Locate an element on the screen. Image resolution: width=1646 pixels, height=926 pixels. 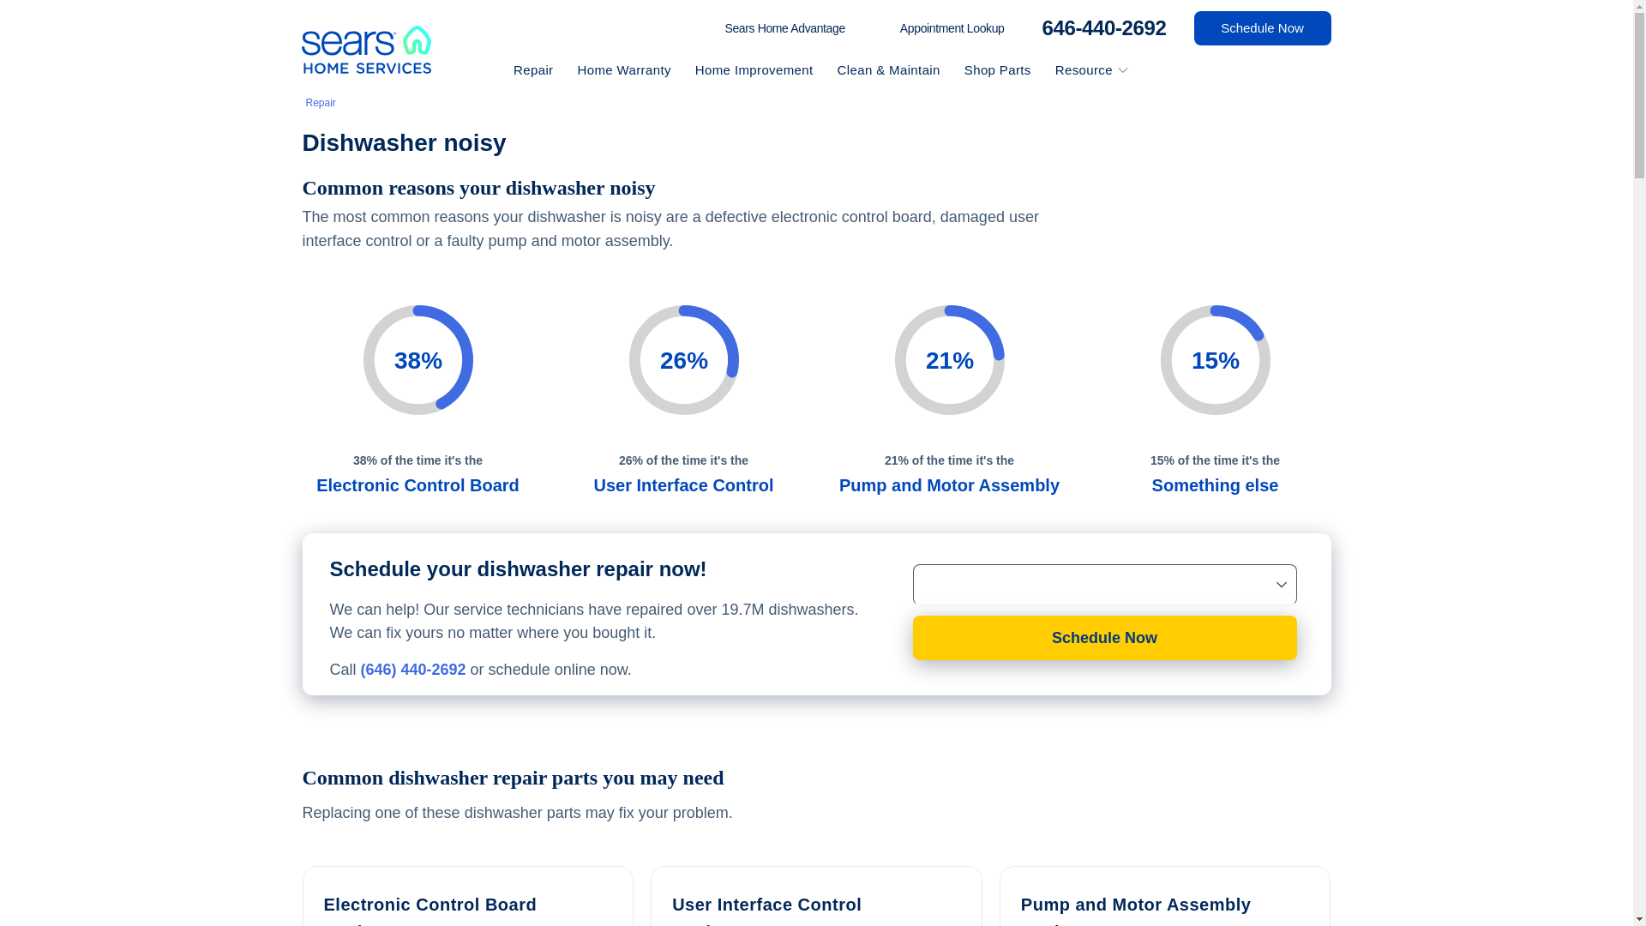
Appointment Lookup is located at coordinates (952, 28).